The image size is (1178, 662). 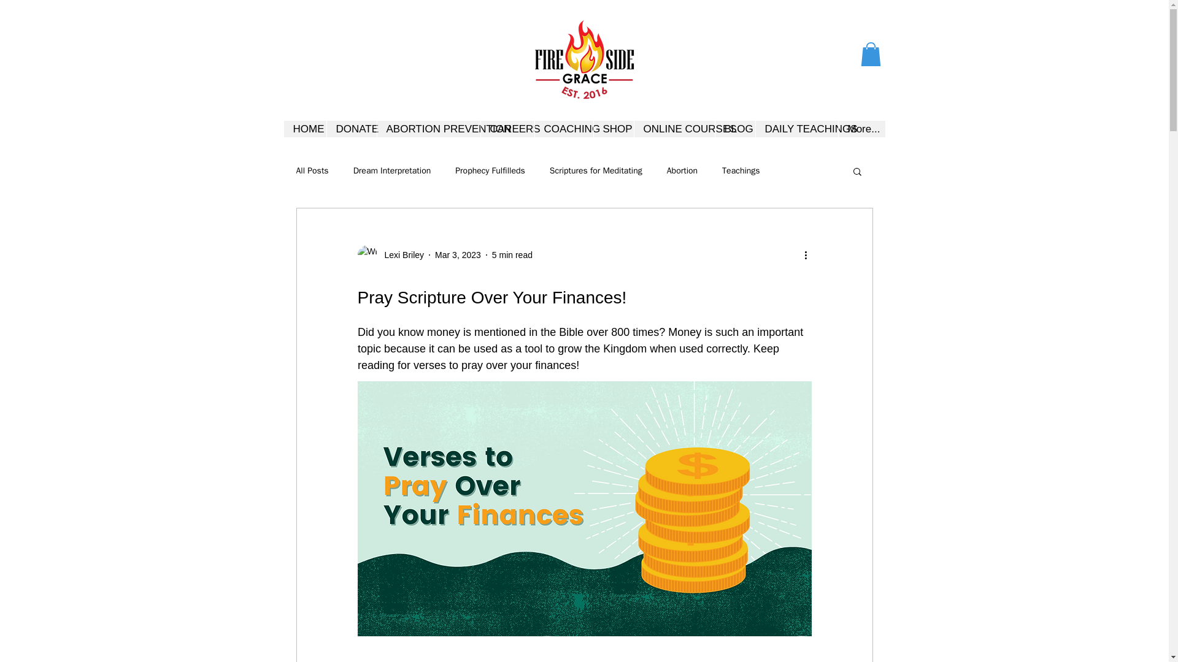 I want to click on Lexi Briley, so click(x=390, y=255).